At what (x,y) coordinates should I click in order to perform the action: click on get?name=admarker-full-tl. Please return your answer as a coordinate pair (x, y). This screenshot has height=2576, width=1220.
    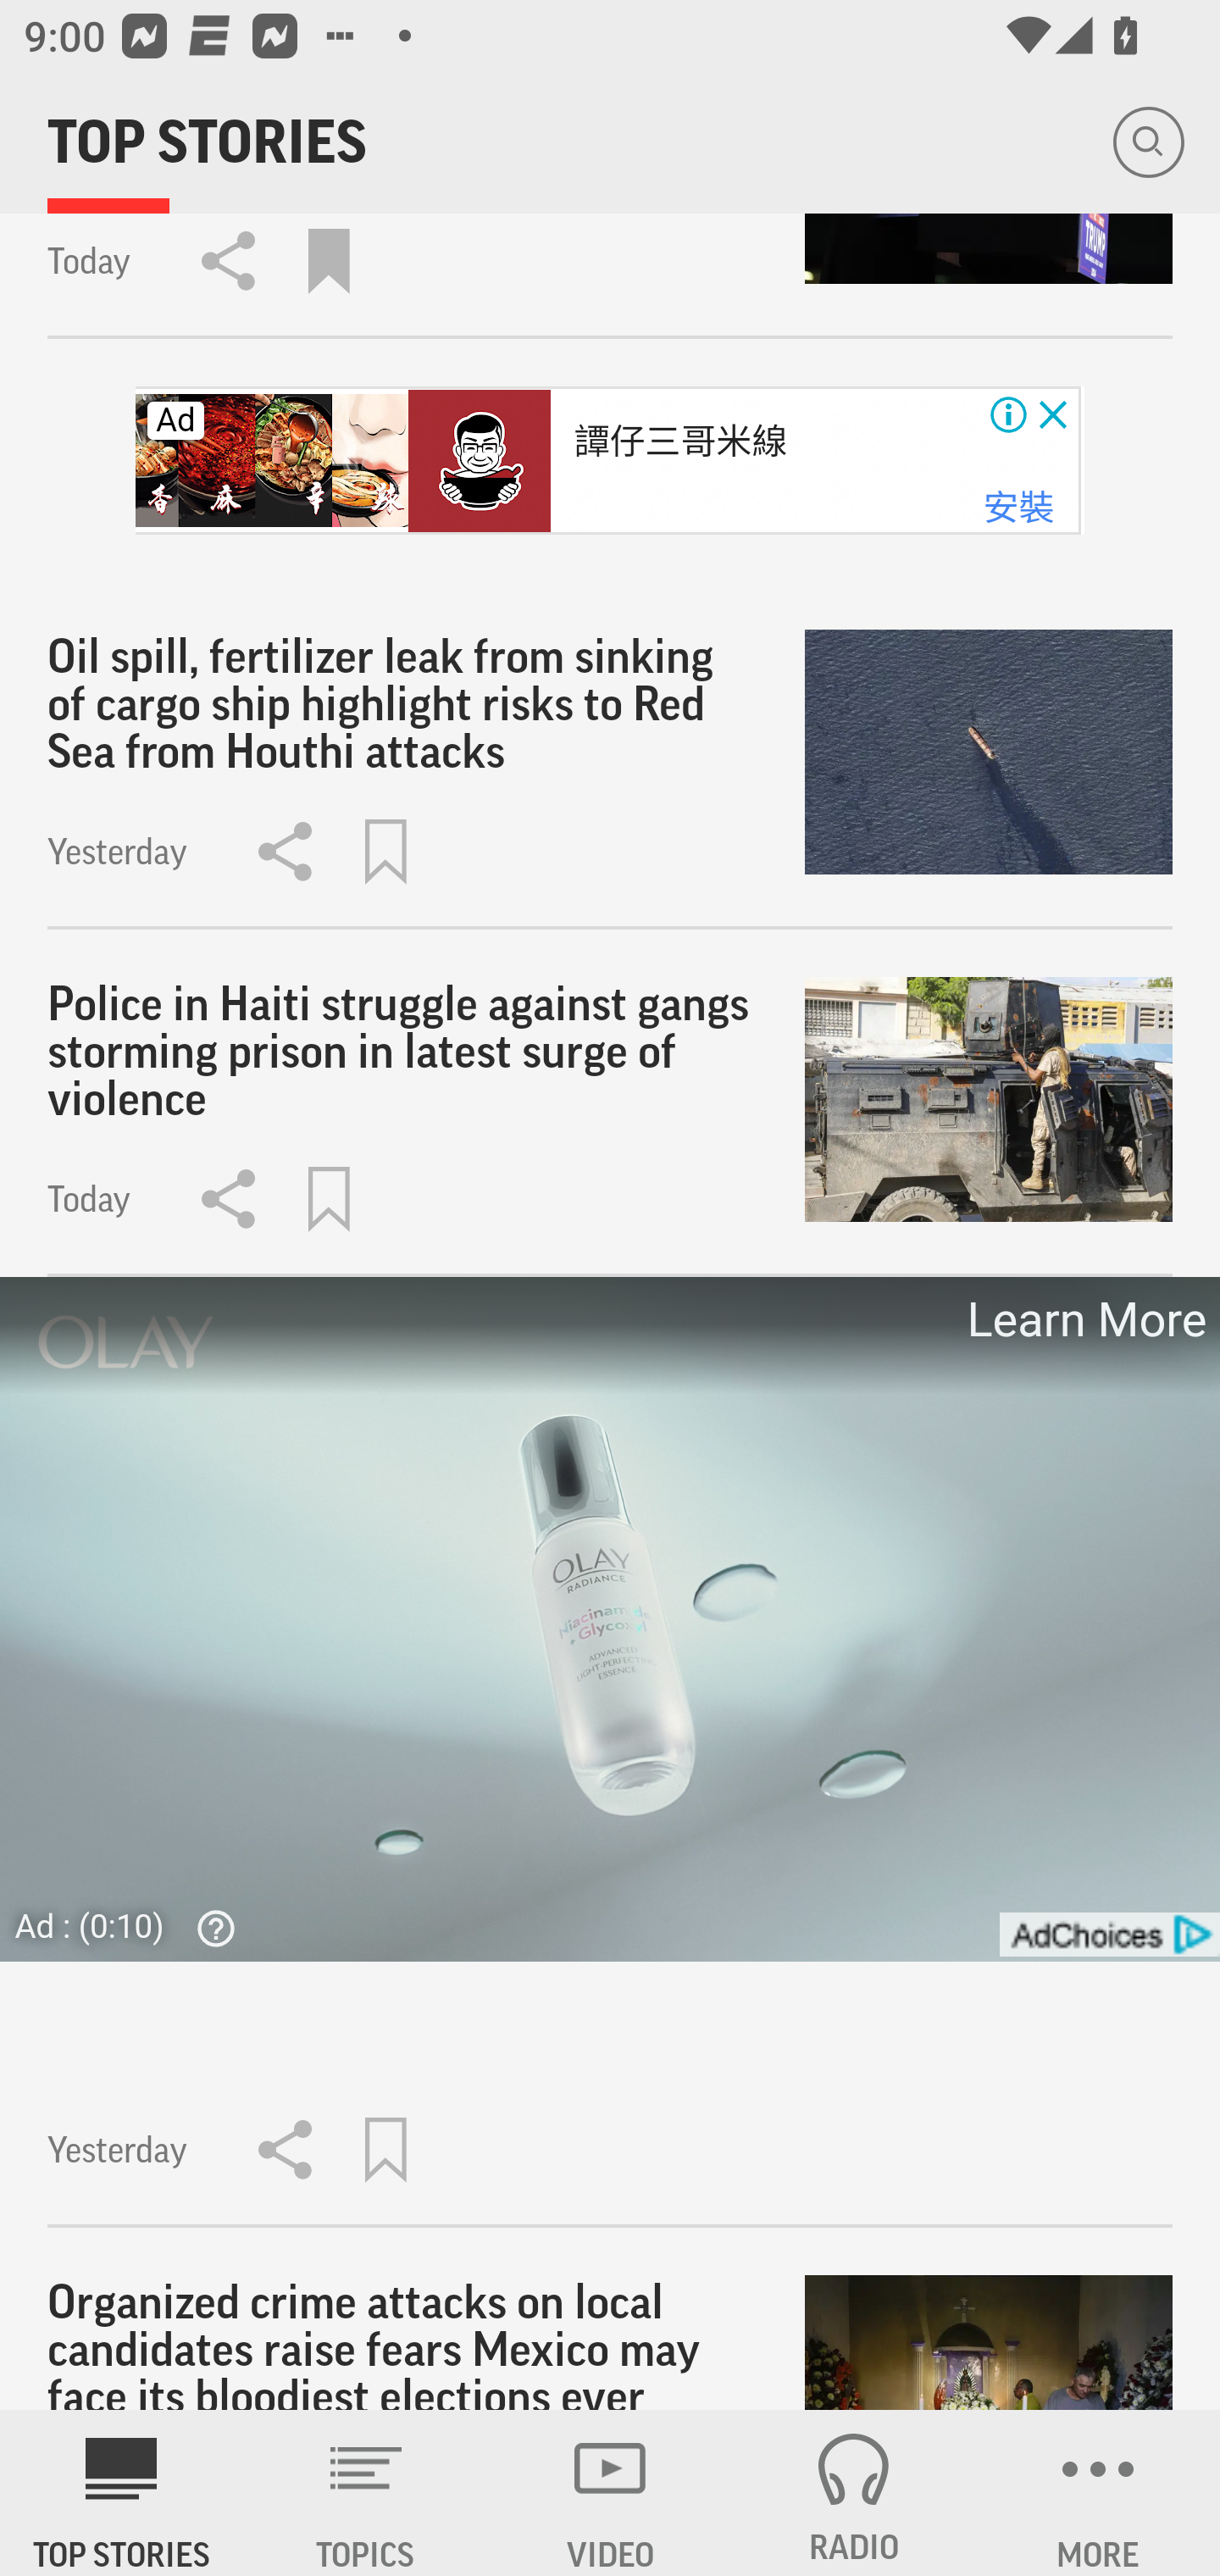
    Looking at the image, I should click on (1108, 1935).